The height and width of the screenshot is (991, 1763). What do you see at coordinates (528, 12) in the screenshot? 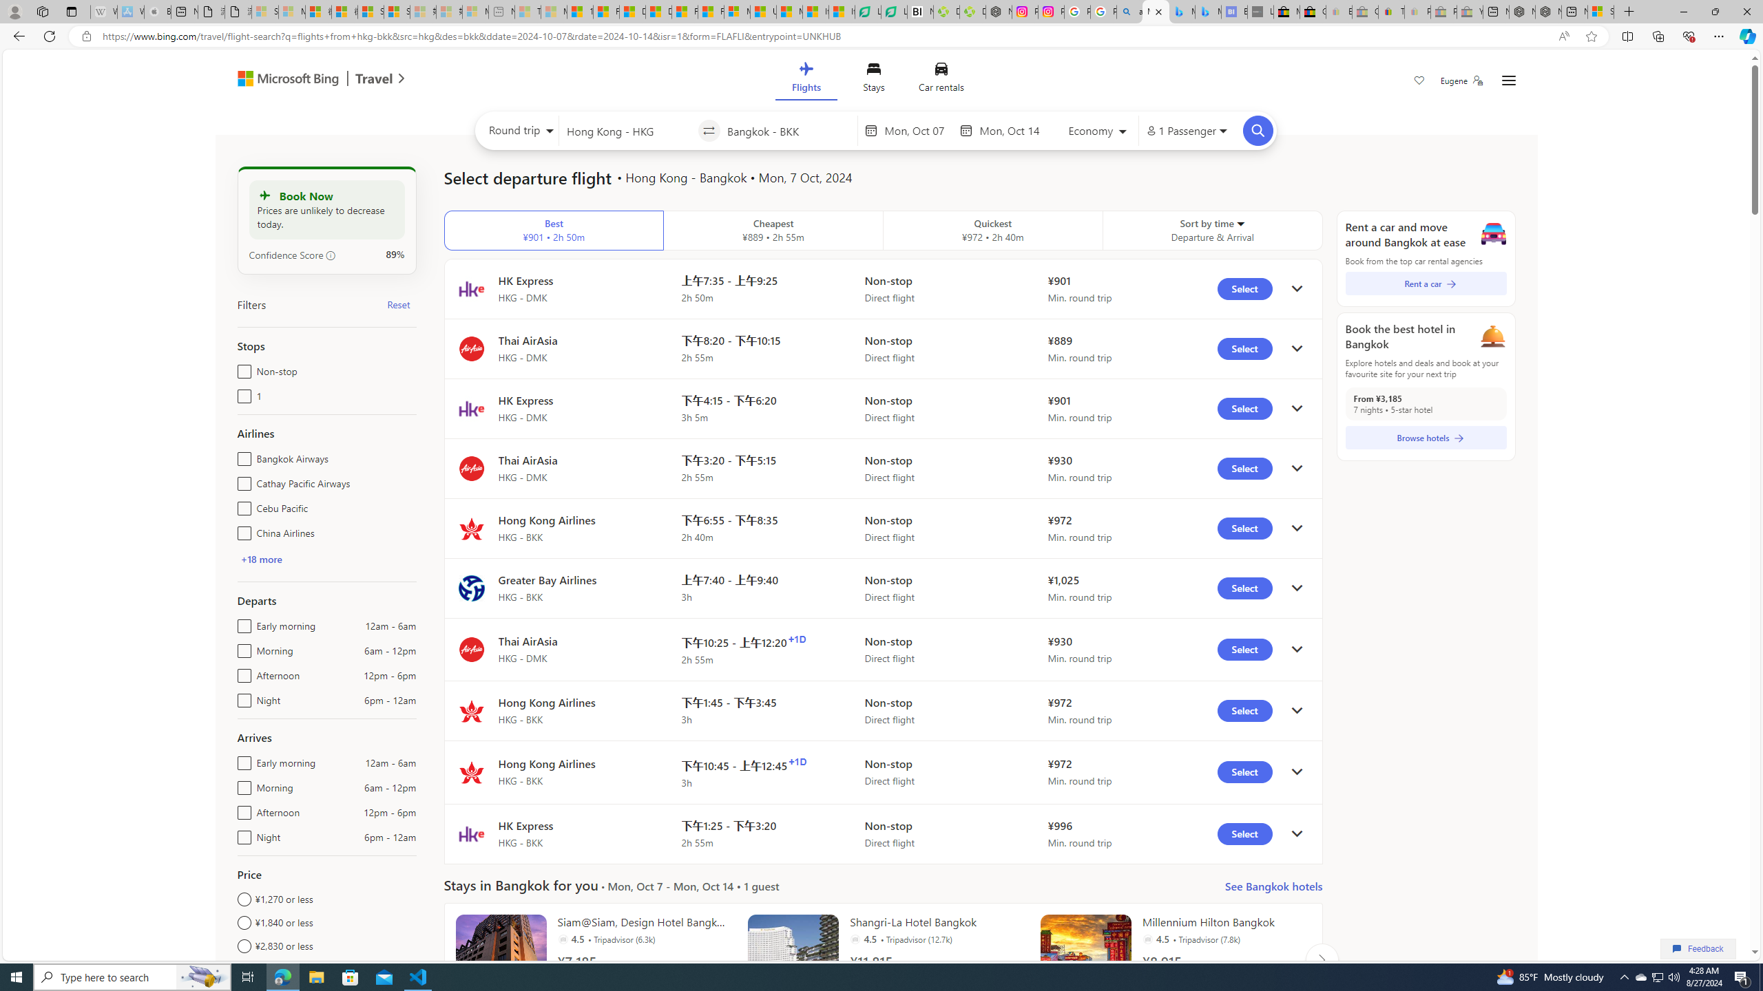
I see `Top Stories - MSN - Sleeping` at bounding box center [528, 12].